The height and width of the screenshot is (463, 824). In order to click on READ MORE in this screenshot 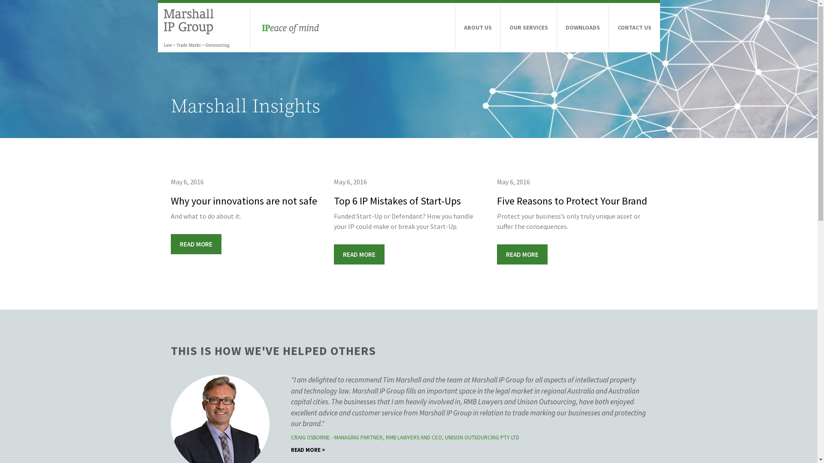, I will do `click(359, 255)`.